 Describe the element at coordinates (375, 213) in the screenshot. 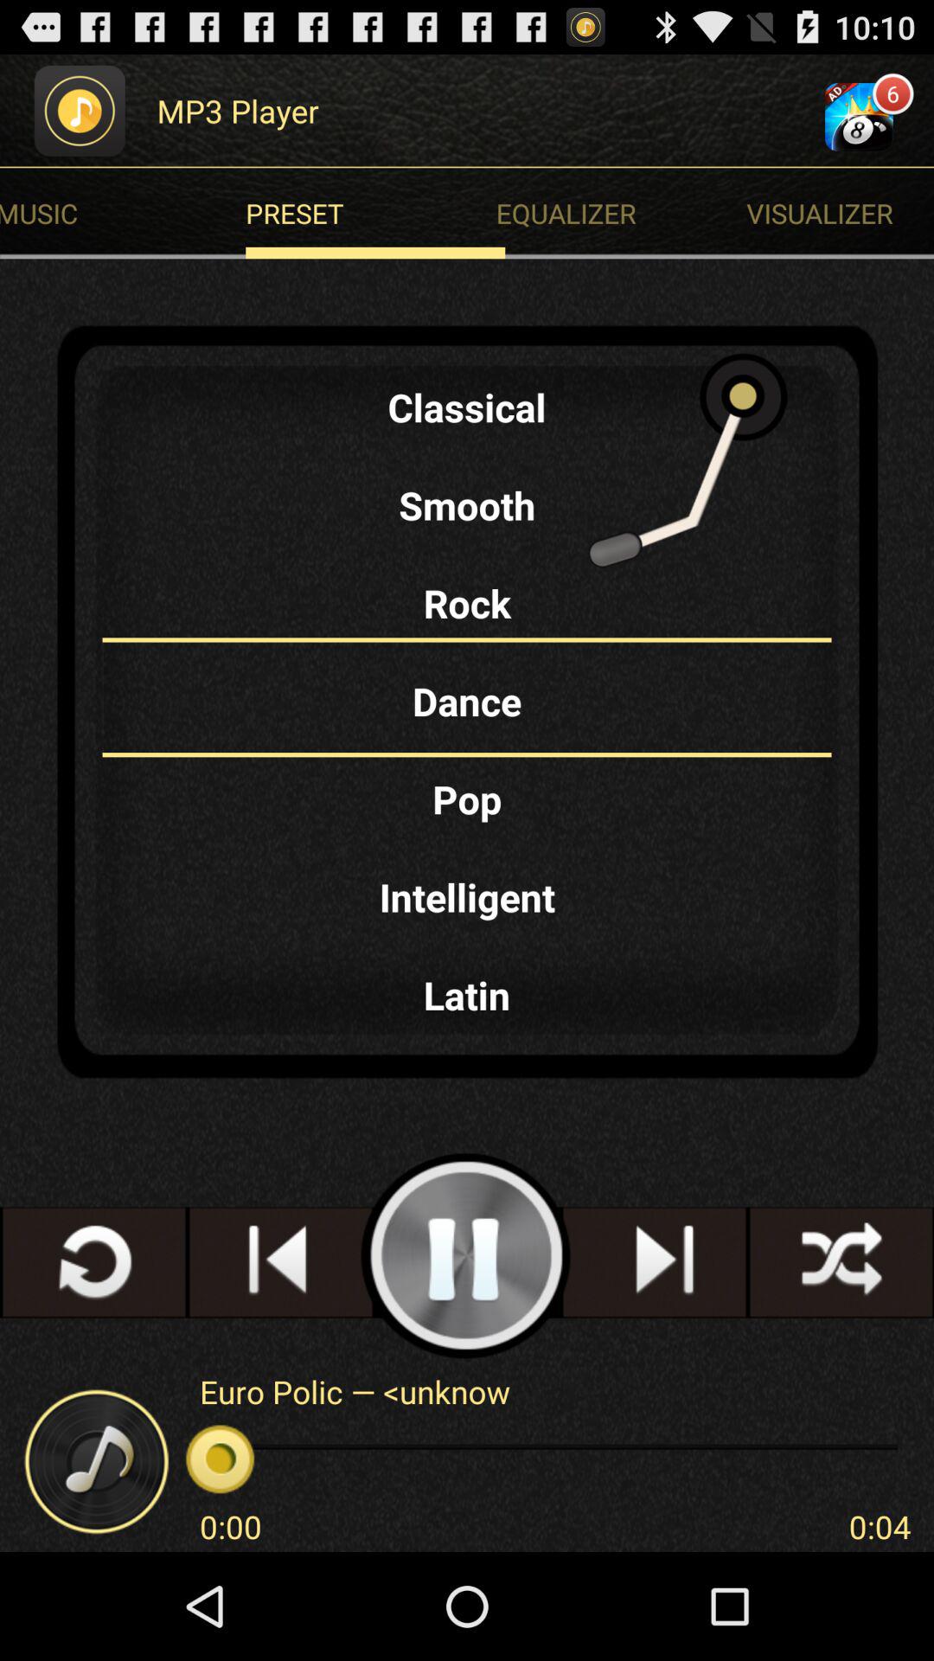

I see `click preset icon` at that location.